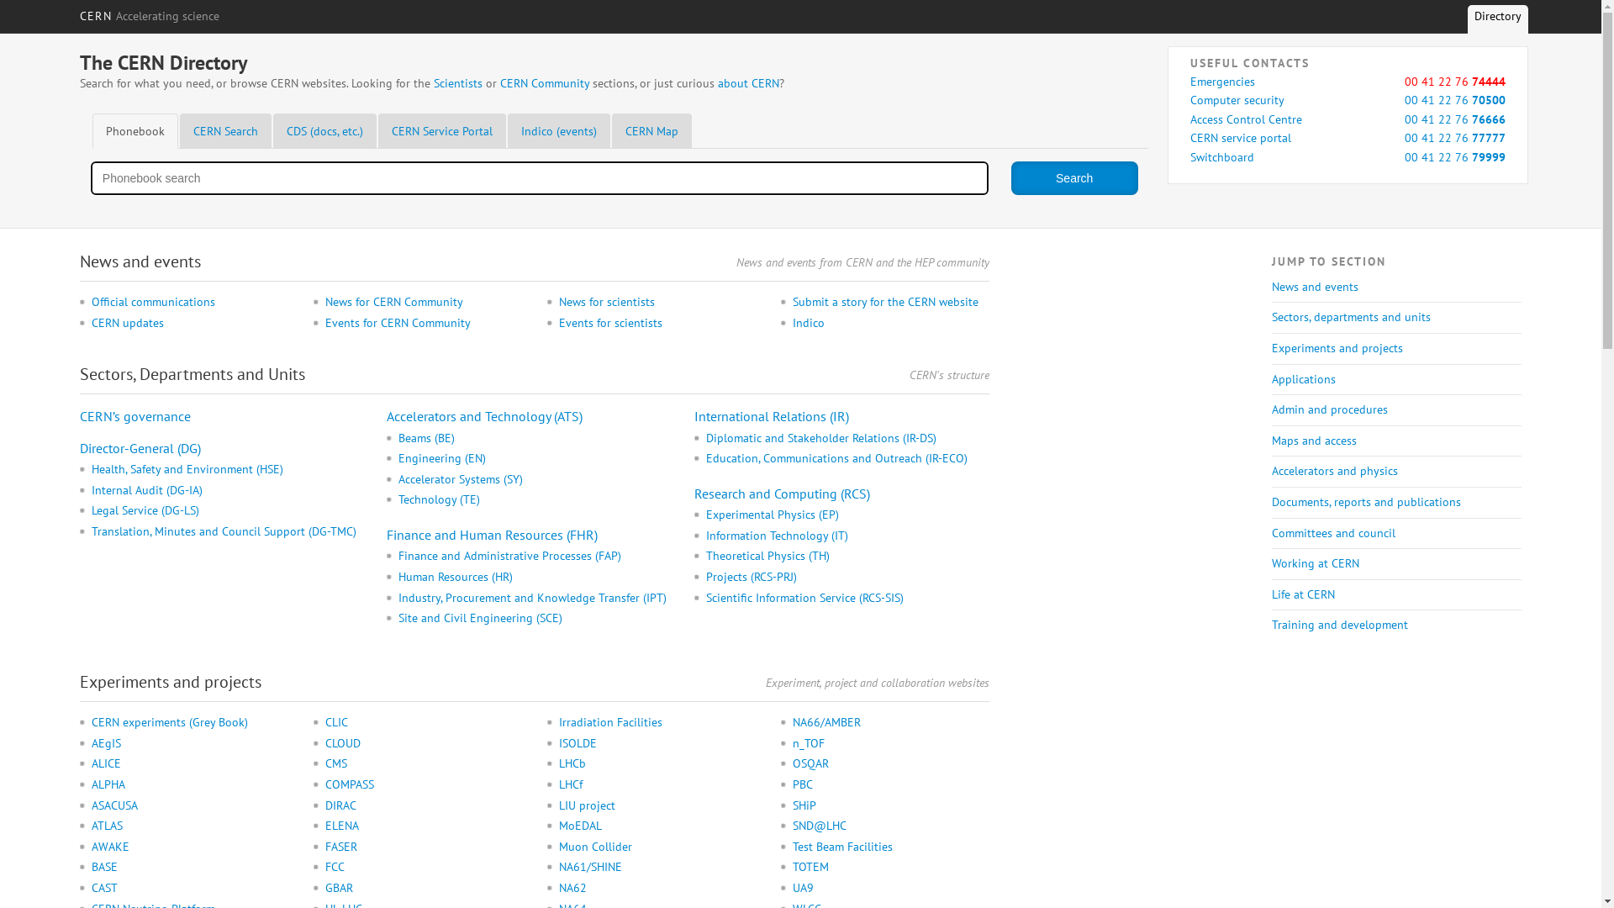  Describe the element at coordinates (1074, 178) in the screenshot. I see `Search` at that location.